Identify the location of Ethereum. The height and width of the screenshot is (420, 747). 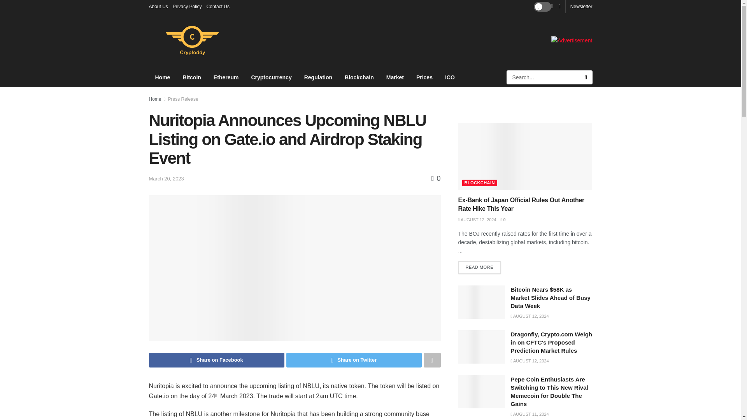
(226, 77).